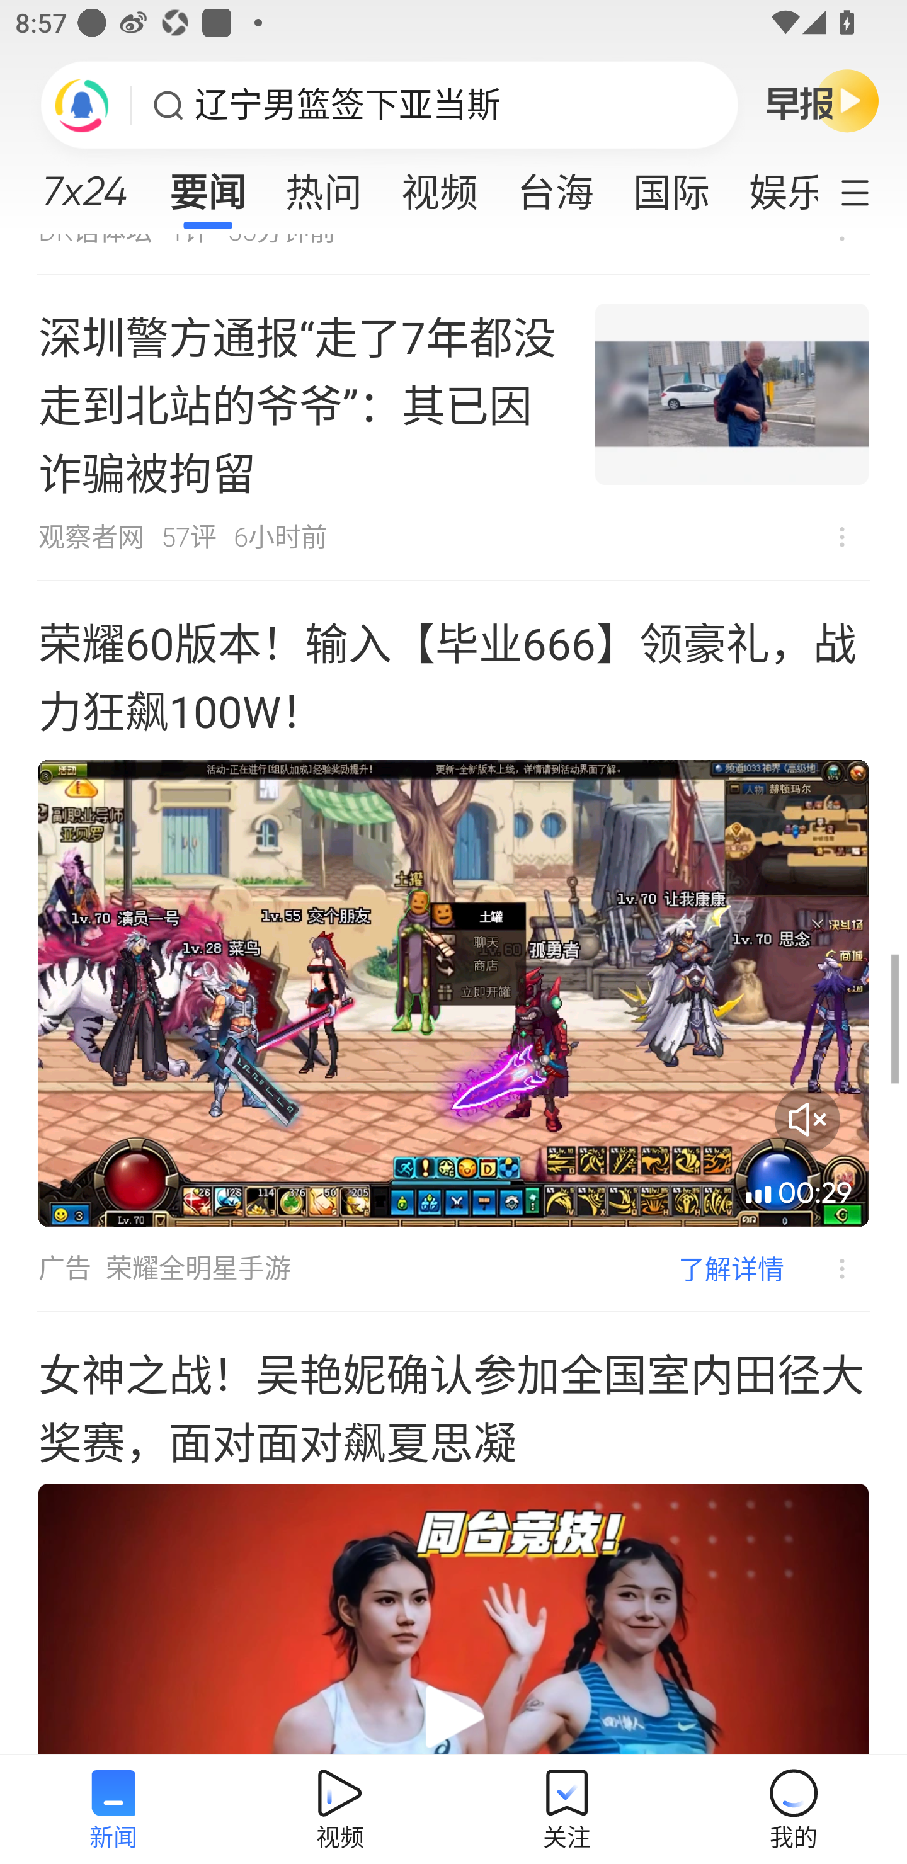 Image resolution: width=907 pixels, height=1864 pixels. I want to click on 音量开关, so click(807, 1119).